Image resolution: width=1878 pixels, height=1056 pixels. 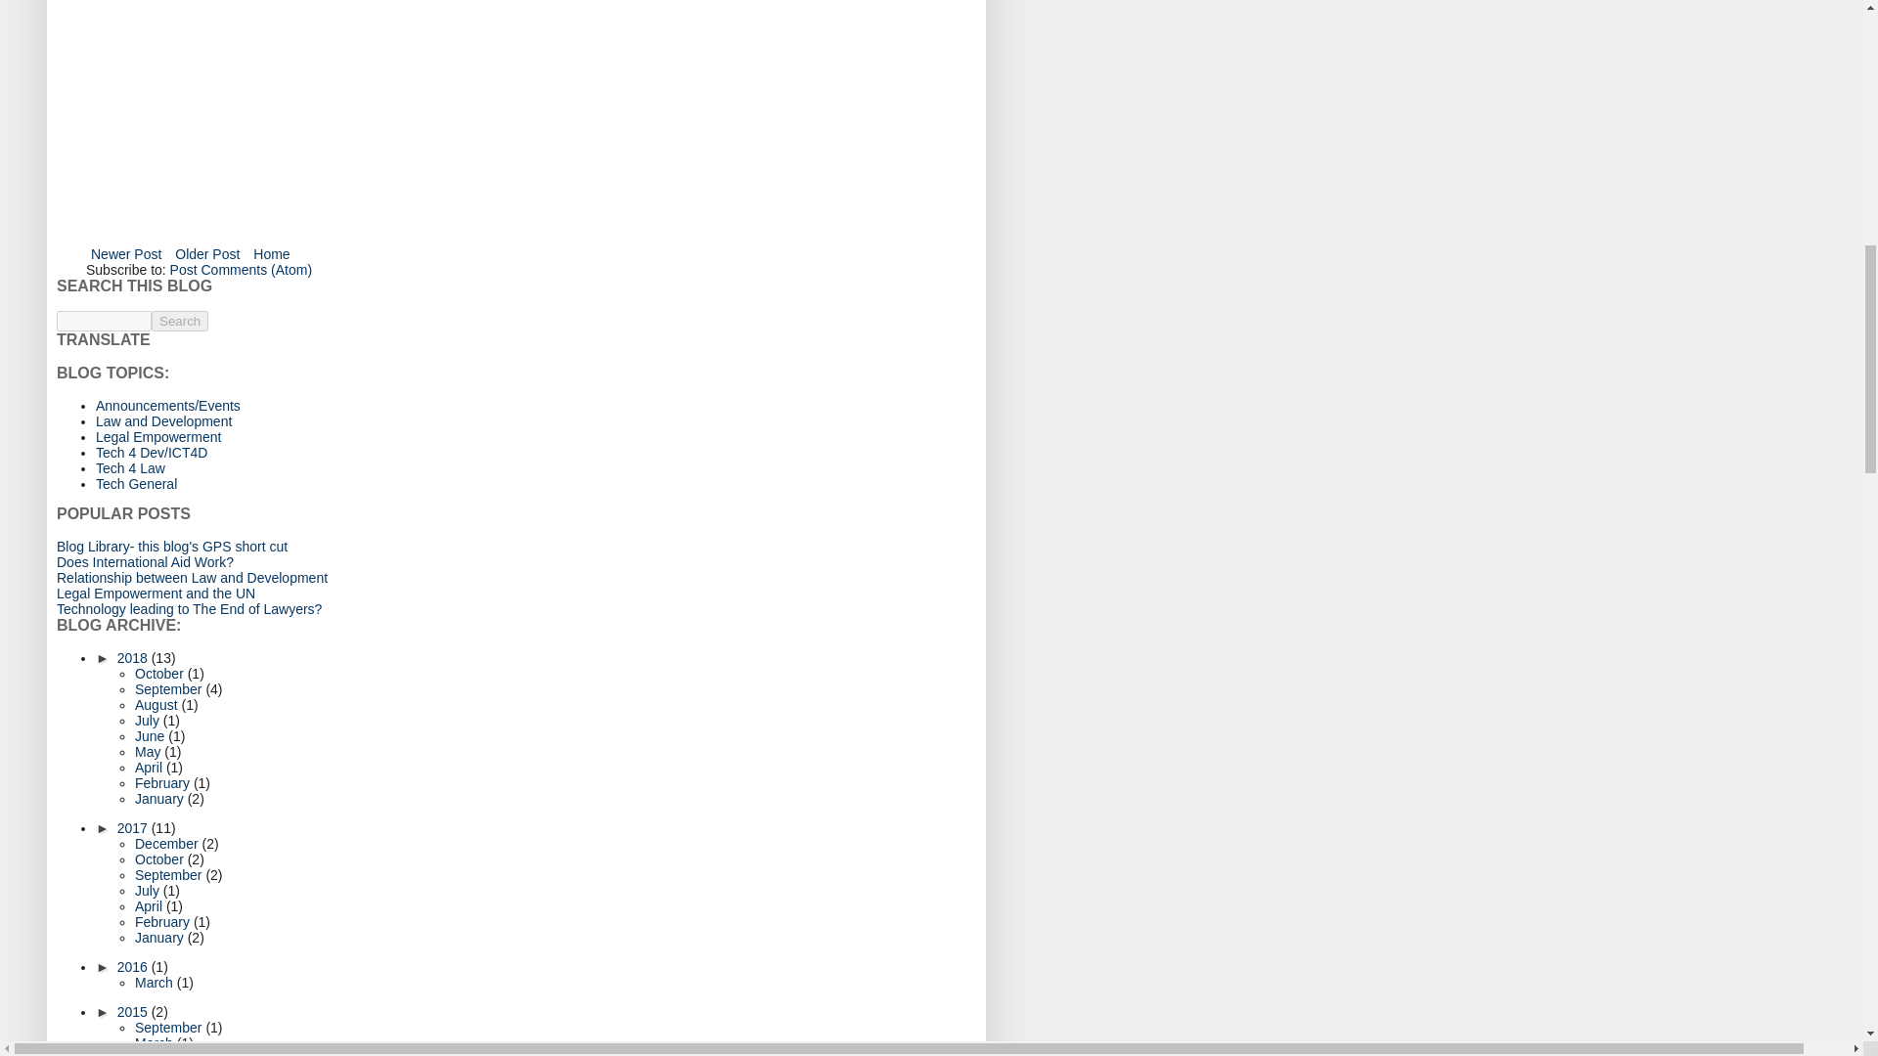 I want to click on Technology leading to The End of Lawyers?, so click(x=188, y=608).